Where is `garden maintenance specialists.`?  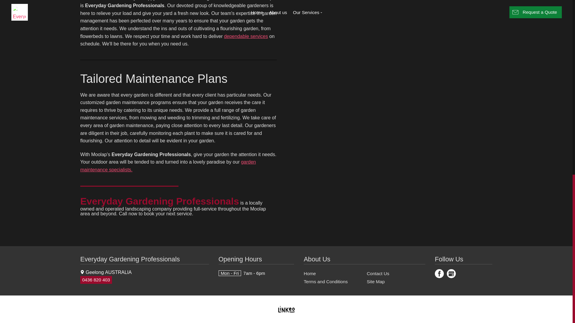
garden maintenance specialists. is located at coordinates (168, 166).